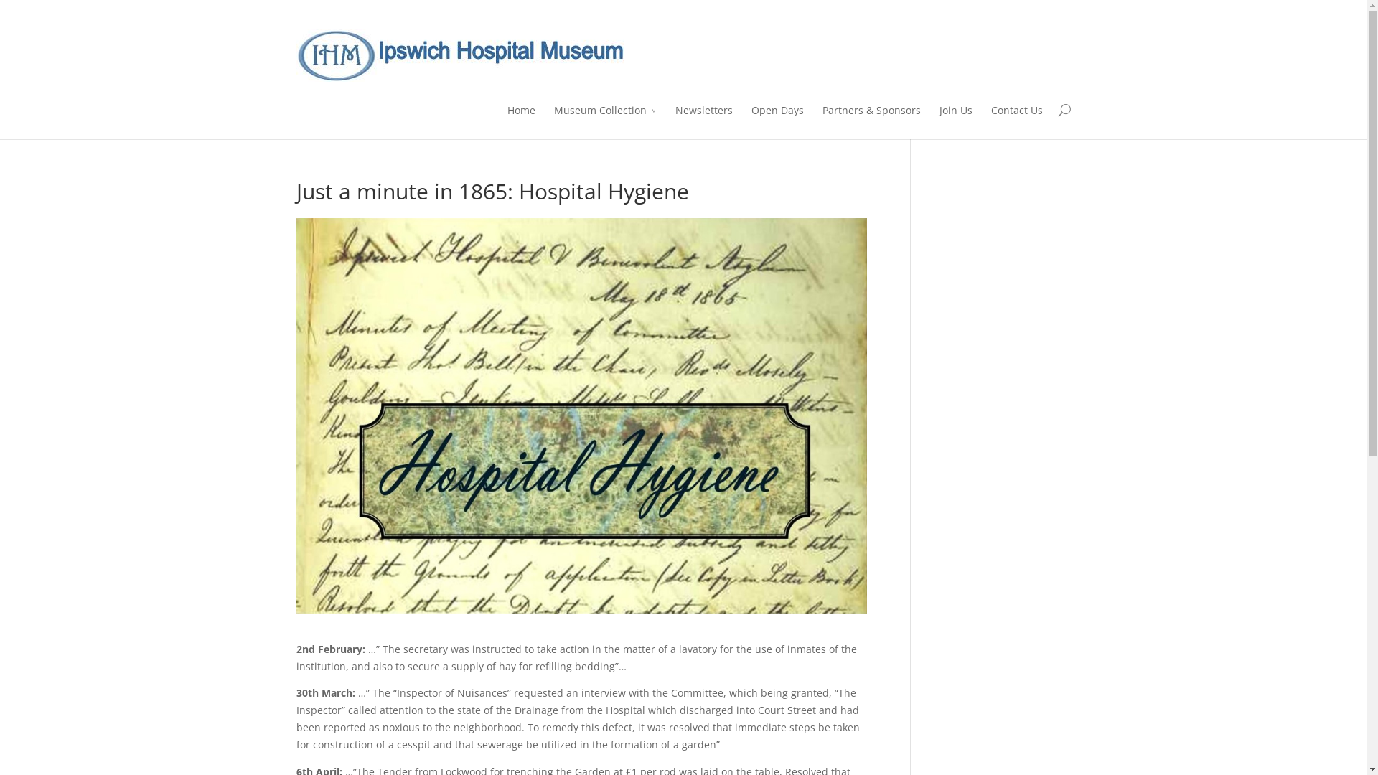  Describe the element at coordinates (521, 121) in the screenshot. I see `Home` at that location.